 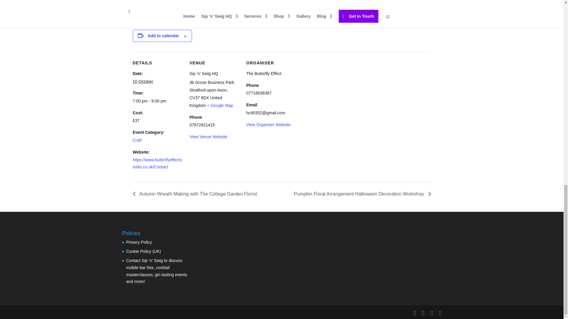 What do you see at coordinates (137, 140) in the screenshot?
I see `Craft` at bounding box center [137, 140].